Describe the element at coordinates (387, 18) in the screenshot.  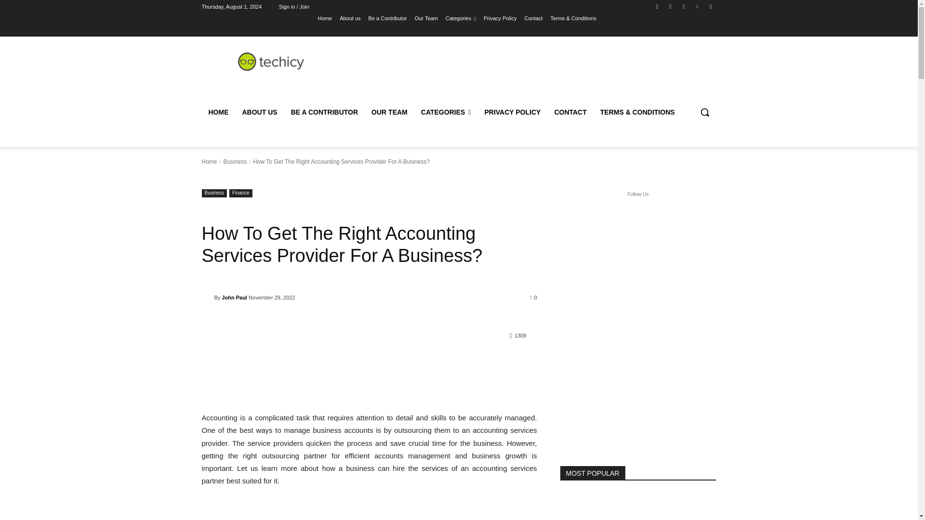
I see `Be a Contributor` at that location.